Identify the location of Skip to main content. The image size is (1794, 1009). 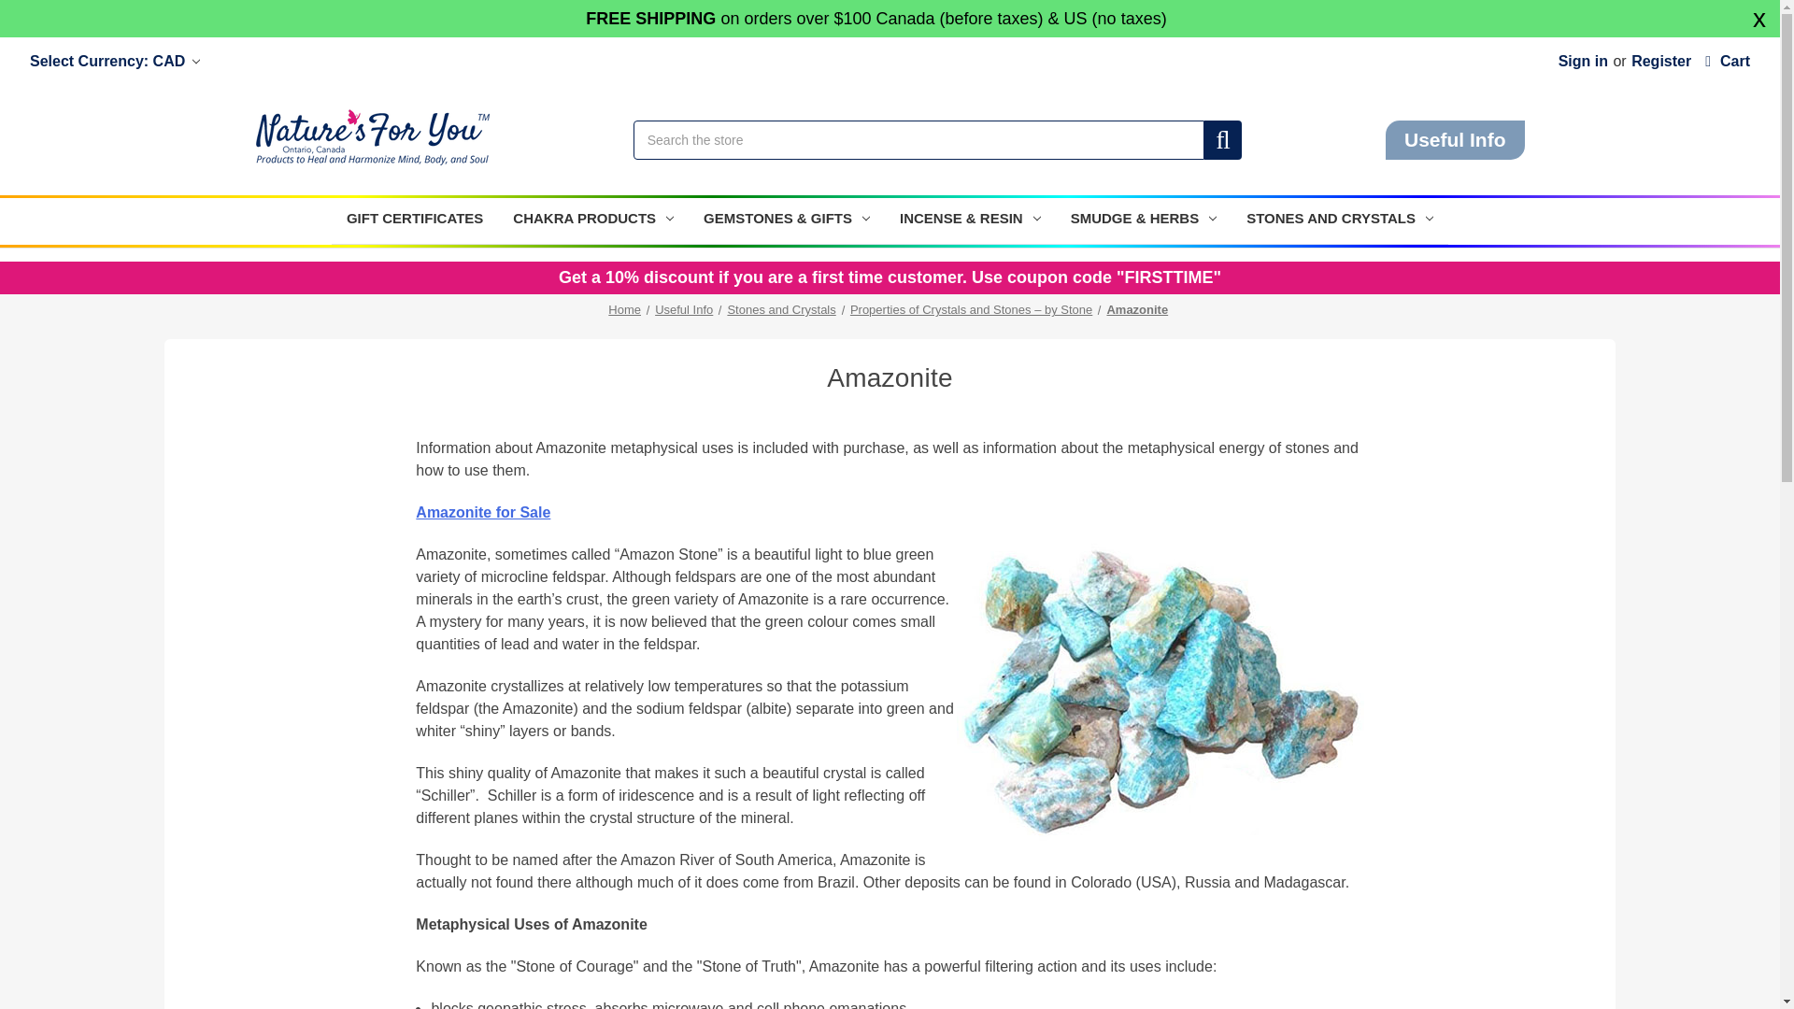
(890, 21).